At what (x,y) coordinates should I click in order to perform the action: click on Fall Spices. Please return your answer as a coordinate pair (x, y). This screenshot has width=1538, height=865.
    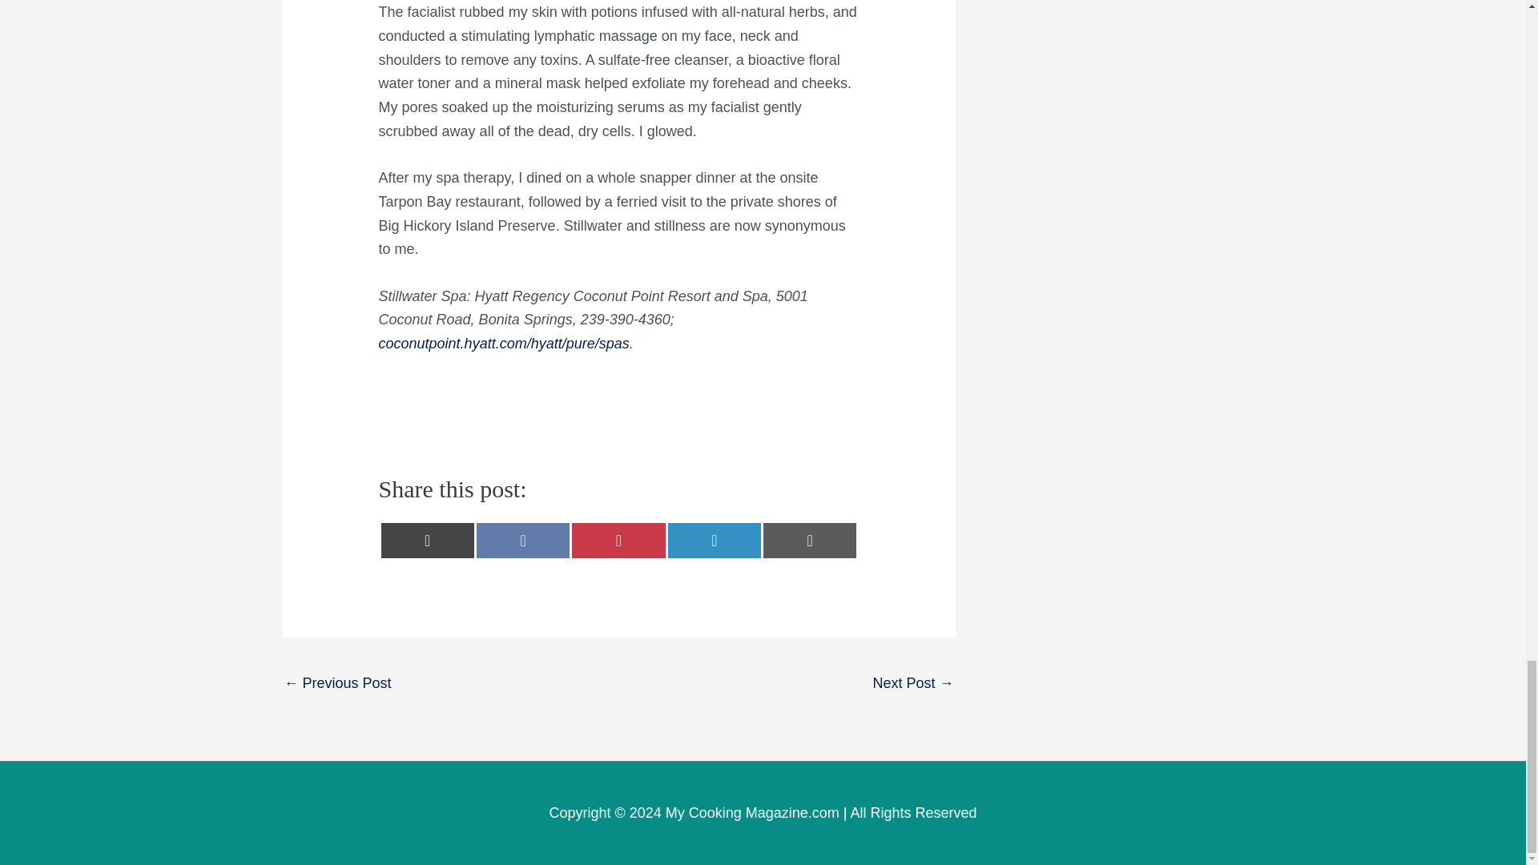
    Looking at the image, I should click on (336, 684).